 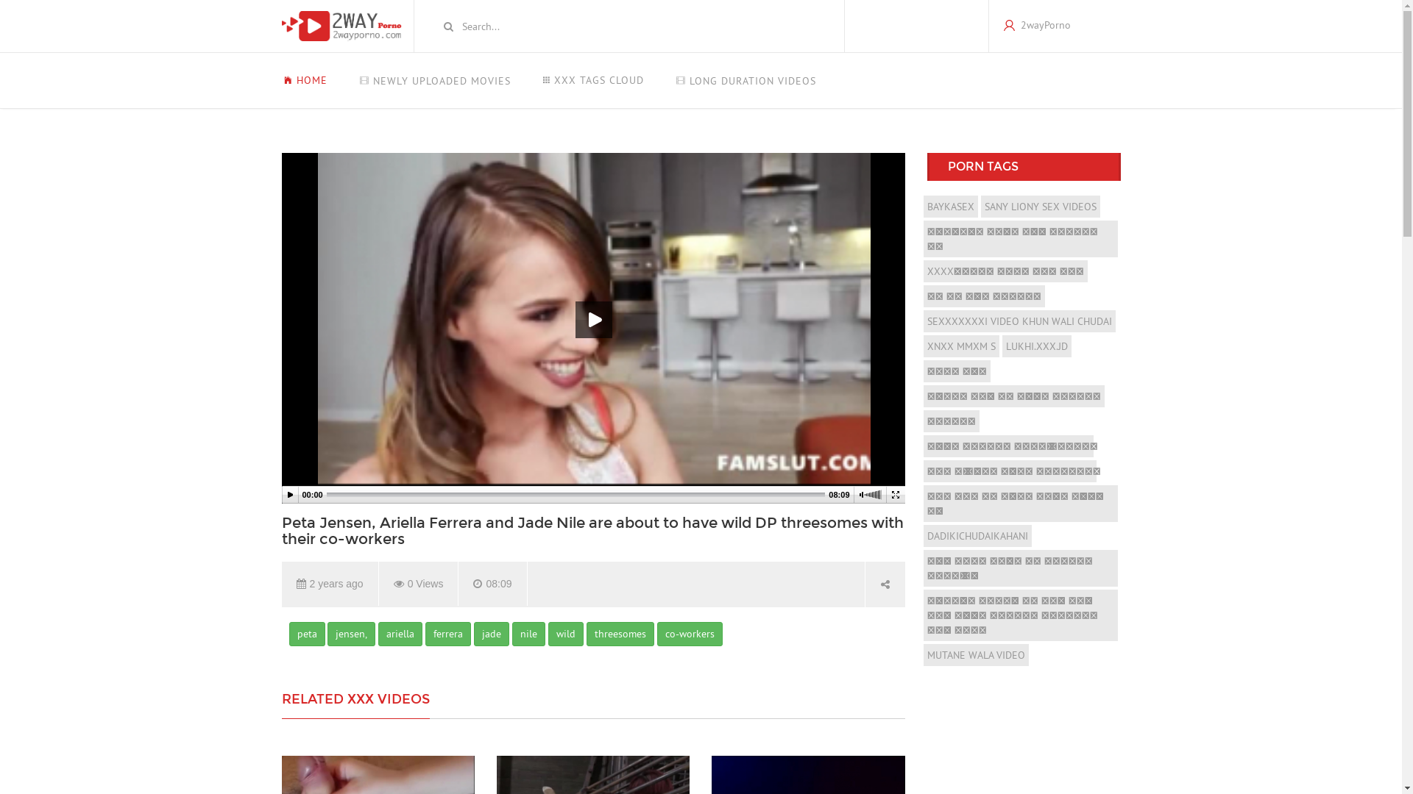 What do you see at coordinates (434, 81) in the screenshot?
I see `NEWLY UPLOADED MOVIES` at bounding box center [434, 81].